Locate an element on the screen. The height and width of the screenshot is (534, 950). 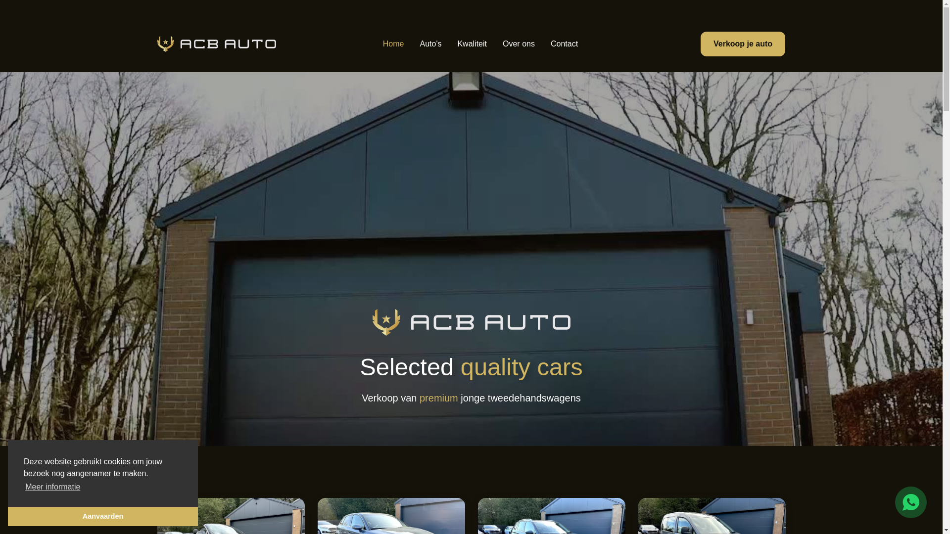
Auto's is located at coordinates (430, 44).